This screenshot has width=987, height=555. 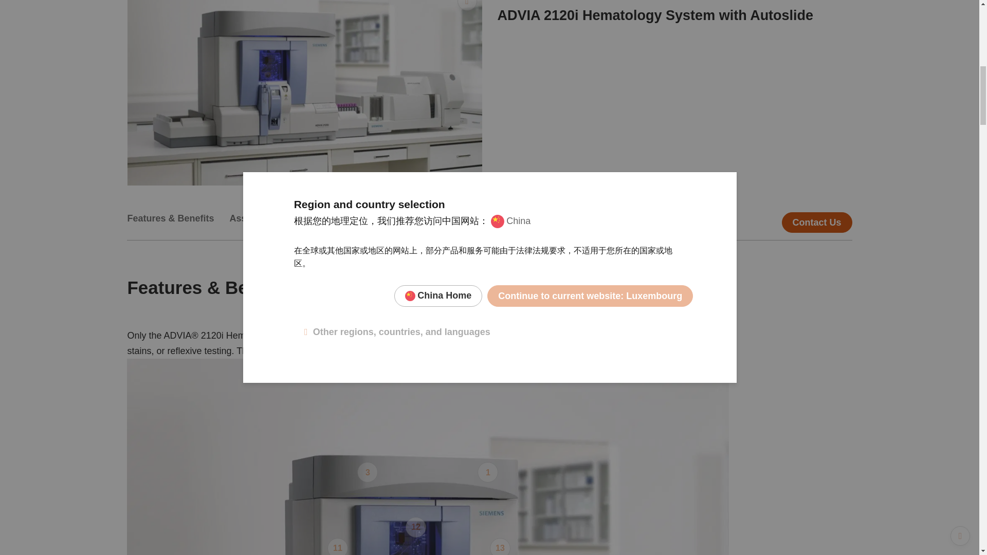 What do you see at coordinates (816, 222) in the screenshot?
I see `Contact Us` at bounding box center [816, 222].